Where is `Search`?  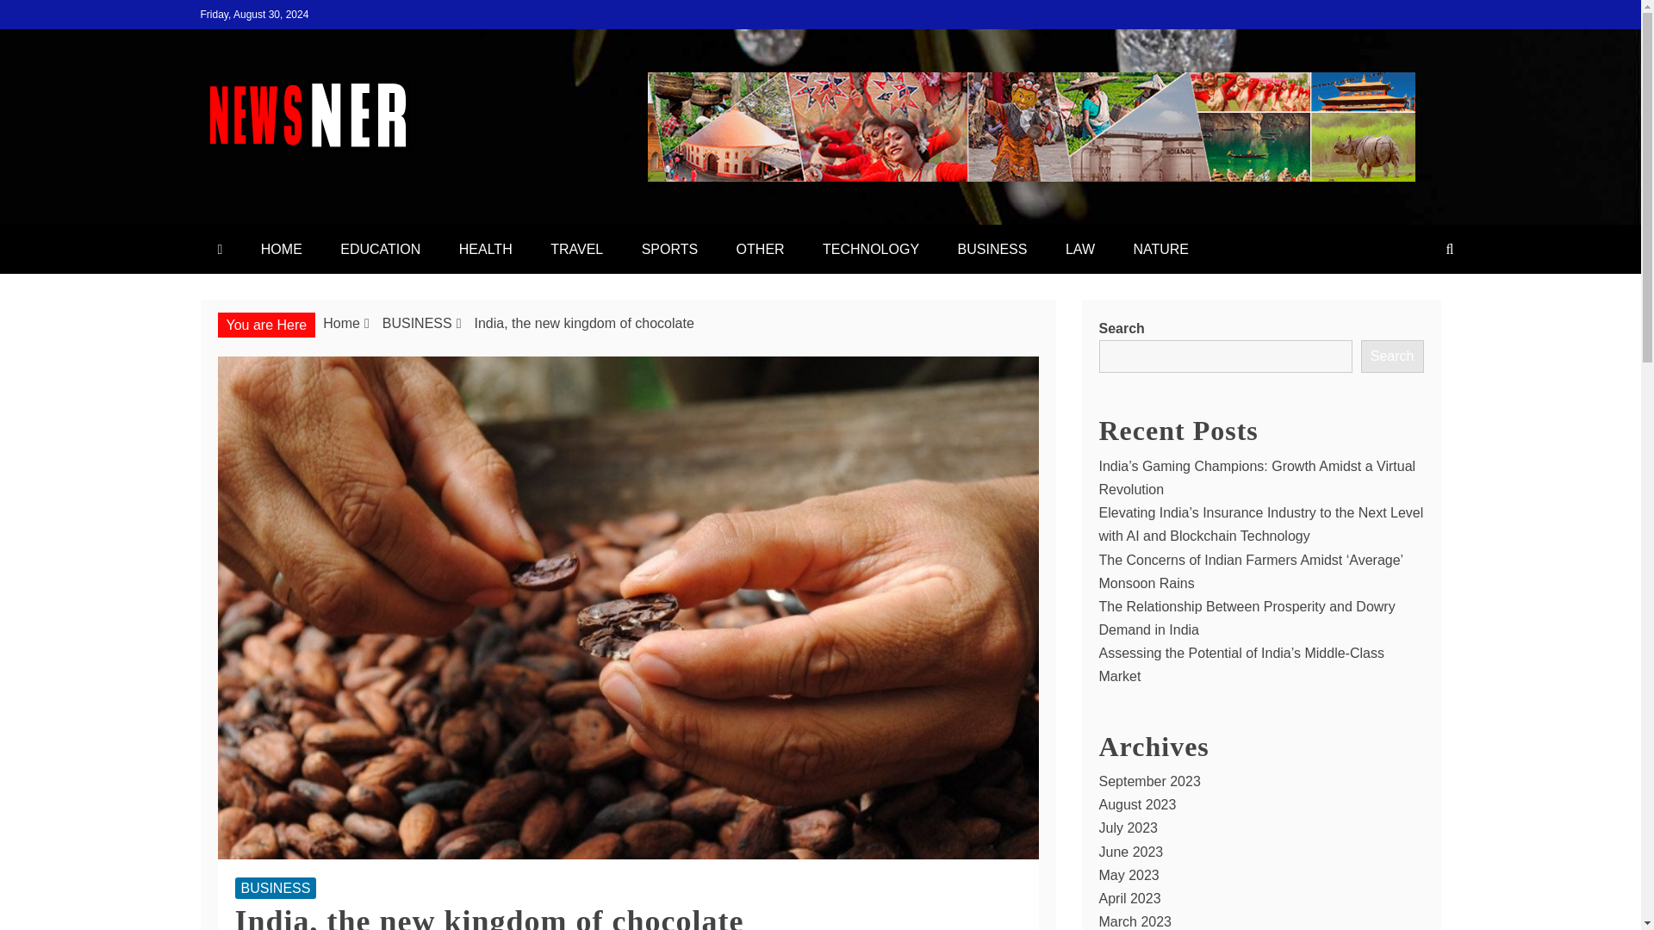
Search is located at coordinates (1392, 356).